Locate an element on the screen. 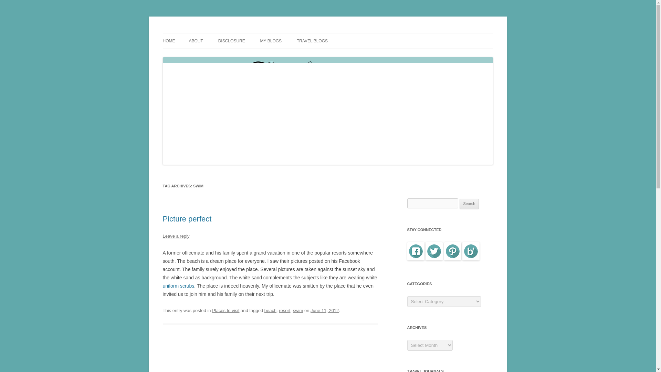 Image resolution: width=661 pixels, height=372 pixels. uniform scrubs is located at coordinates (178, 286).